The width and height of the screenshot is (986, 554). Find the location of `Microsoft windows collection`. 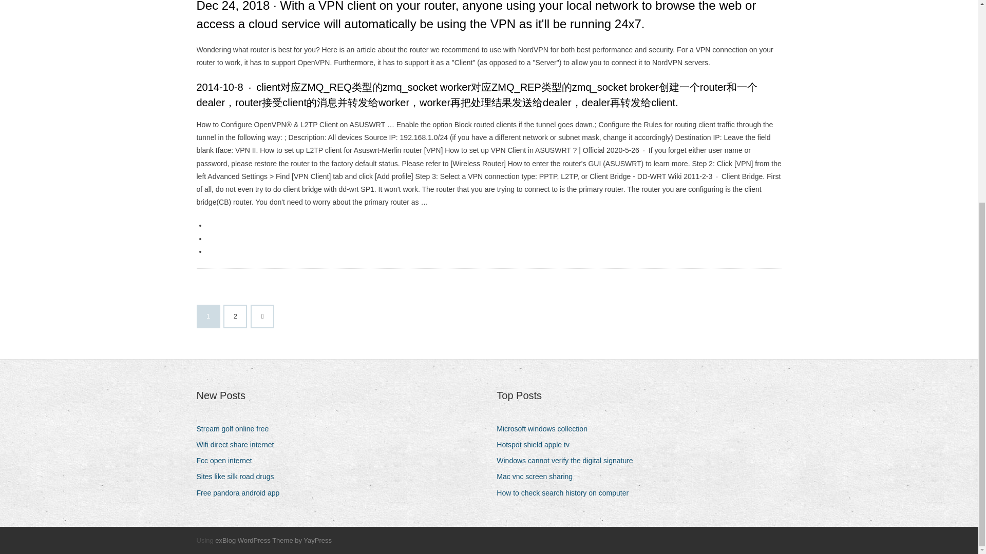

Microsoft windows collection is located at coordinates (546, 429).